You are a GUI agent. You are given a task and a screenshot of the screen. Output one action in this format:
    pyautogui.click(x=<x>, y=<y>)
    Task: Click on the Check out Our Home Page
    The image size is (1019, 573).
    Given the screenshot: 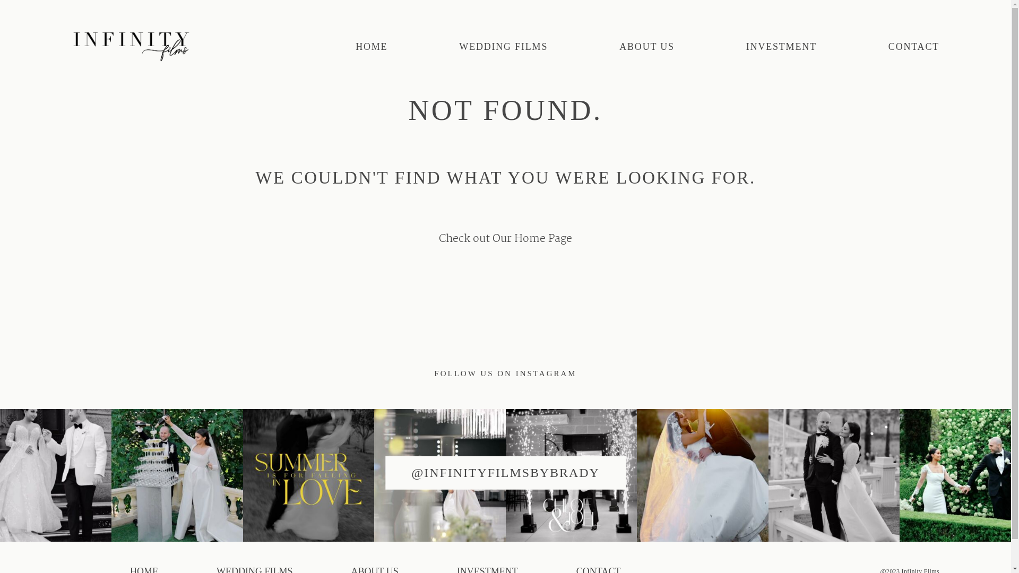 What is the action you would take?
    pyautogui.click(x=505, y=239)
    